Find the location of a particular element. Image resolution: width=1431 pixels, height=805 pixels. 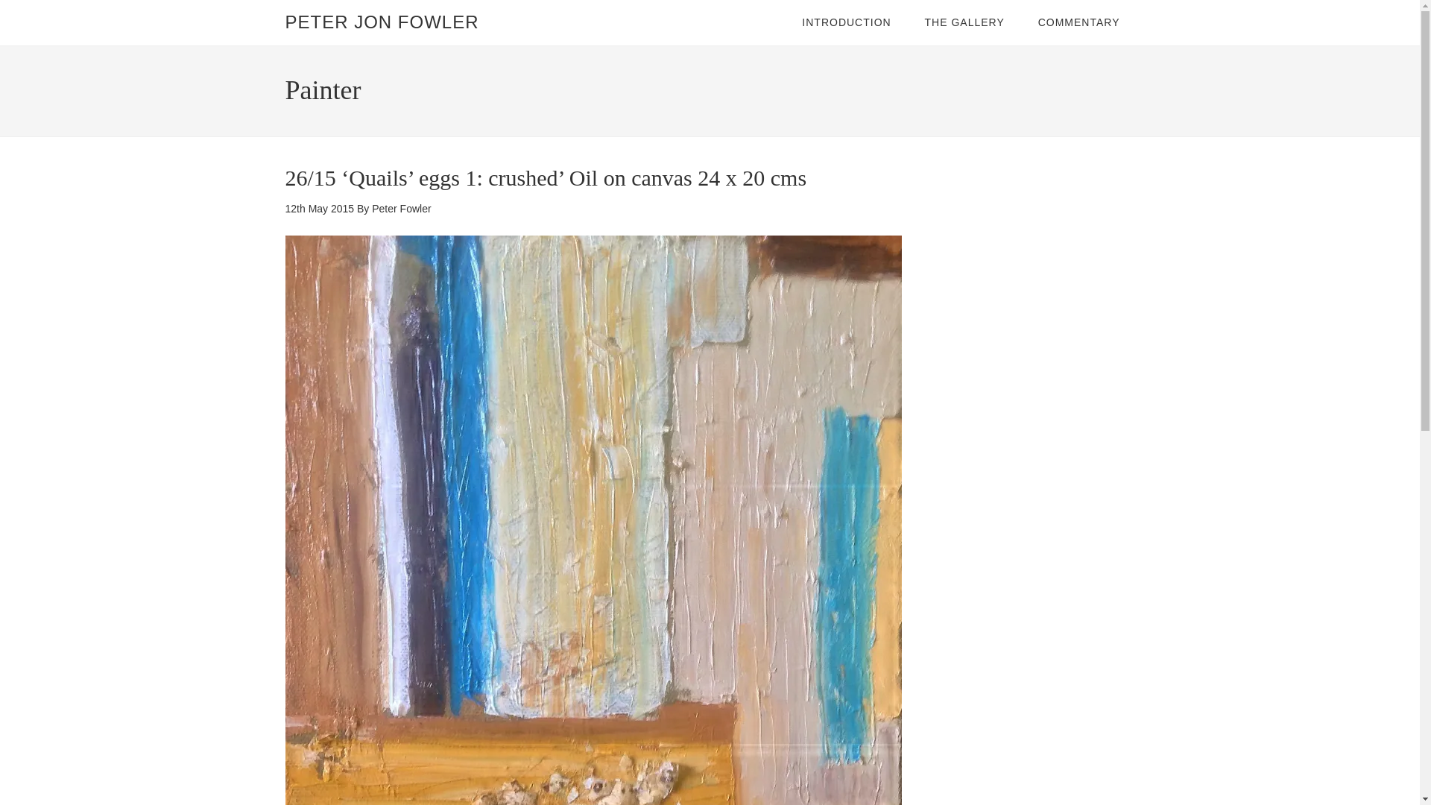

INTRODUCTION is located at coordinates (847, 22).